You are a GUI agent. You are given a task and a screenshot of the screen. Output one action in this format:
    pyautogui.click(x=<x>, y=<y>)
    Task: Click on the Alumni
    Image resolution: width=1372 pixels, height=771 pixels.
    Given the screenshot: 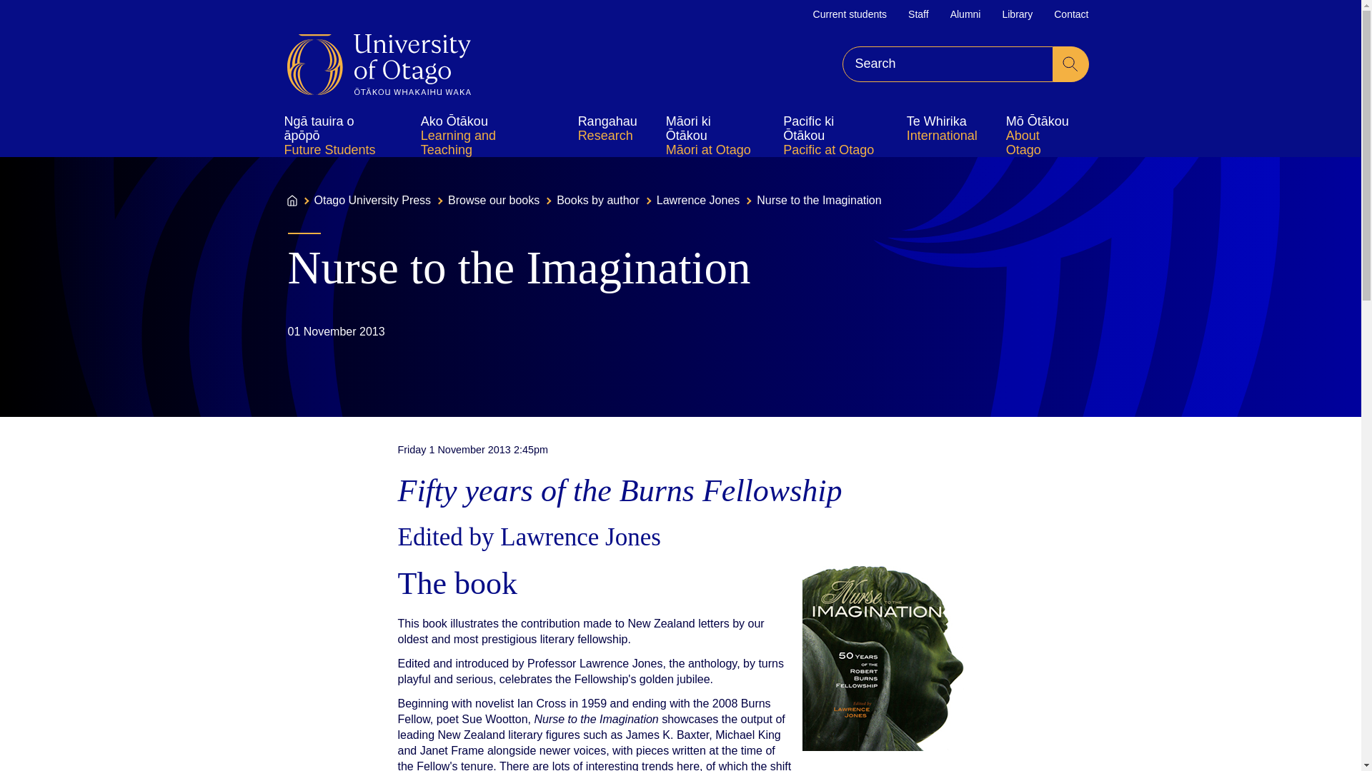 What is the action you would take?
    pyautogui.click(x=965, y=14)
    